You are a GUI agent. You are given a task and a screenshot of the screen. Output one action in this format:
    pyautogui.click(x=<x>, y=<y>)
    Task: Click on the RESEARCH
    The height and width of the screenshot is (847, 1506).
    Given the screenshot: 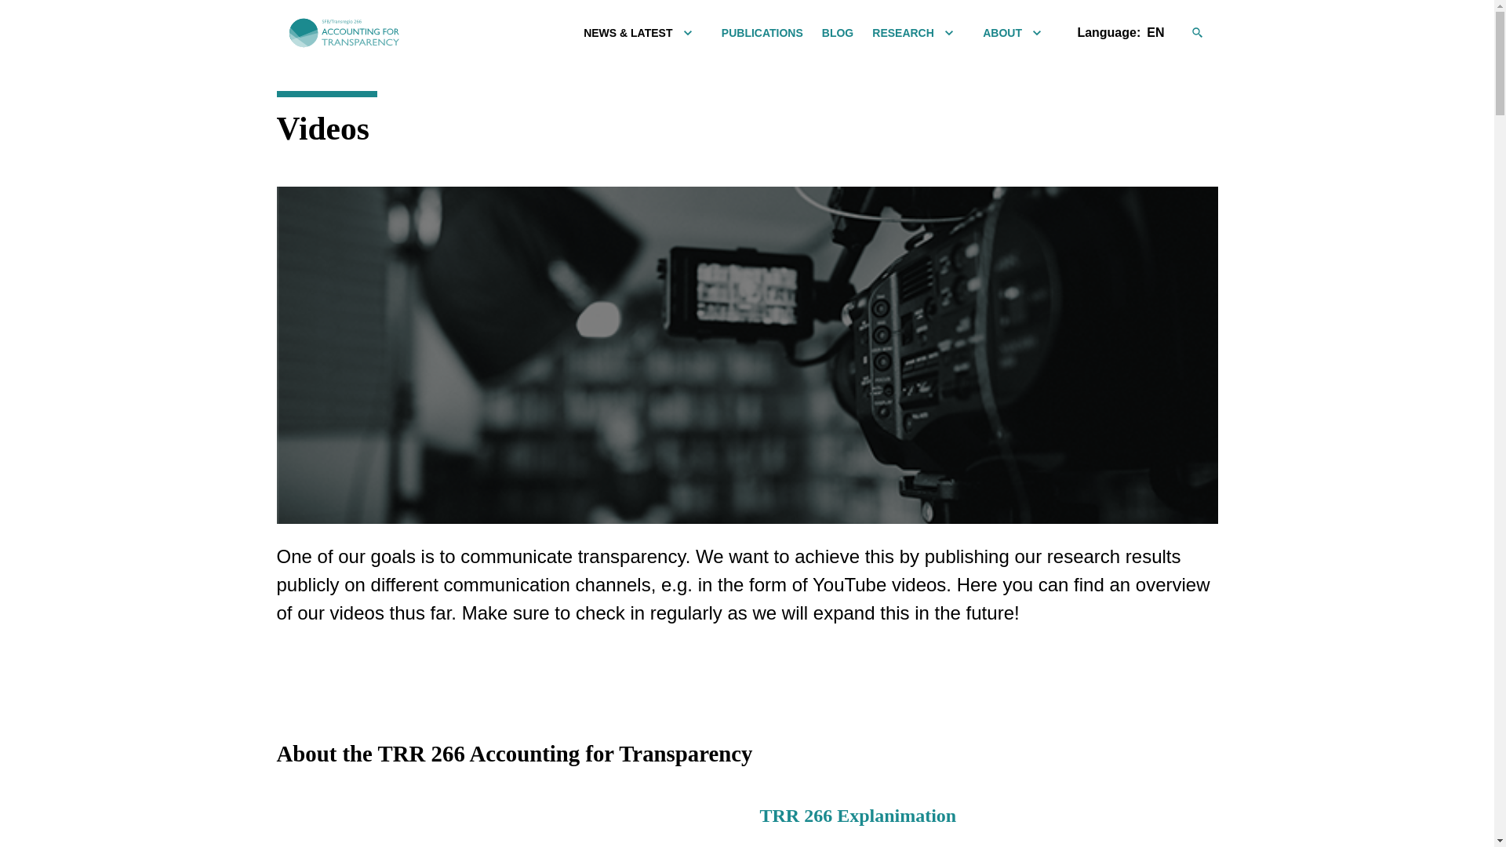 What is the action you would take?
    pyautogui.click(x=902, y=32)
    